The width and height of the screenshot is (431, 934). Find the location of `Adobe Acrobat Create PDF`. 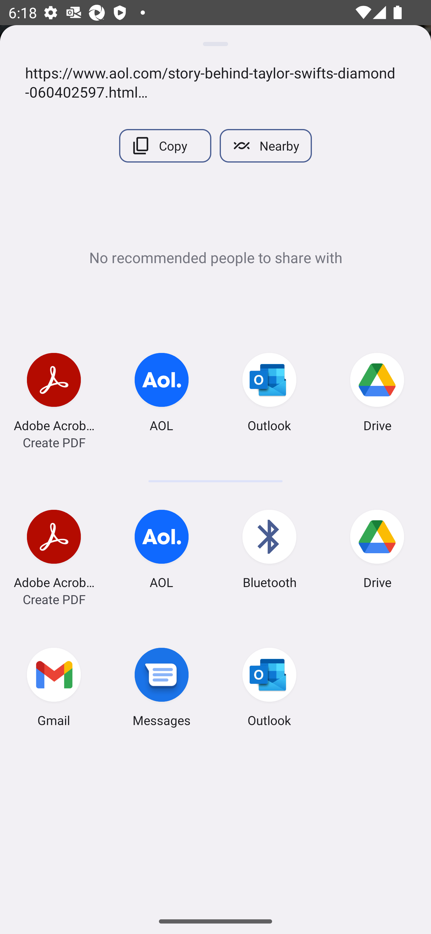

Adobe Acrobat Create PDF is located at coordinates (54, 394).